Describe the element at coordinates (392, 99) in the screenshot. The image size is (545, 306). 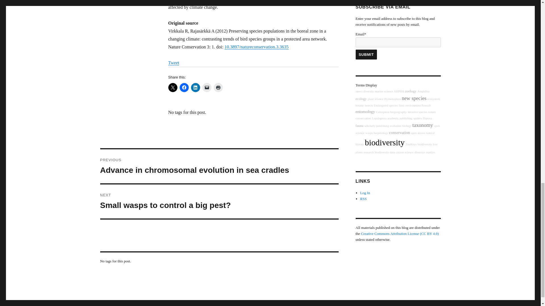
I see `65 topics` at that location.